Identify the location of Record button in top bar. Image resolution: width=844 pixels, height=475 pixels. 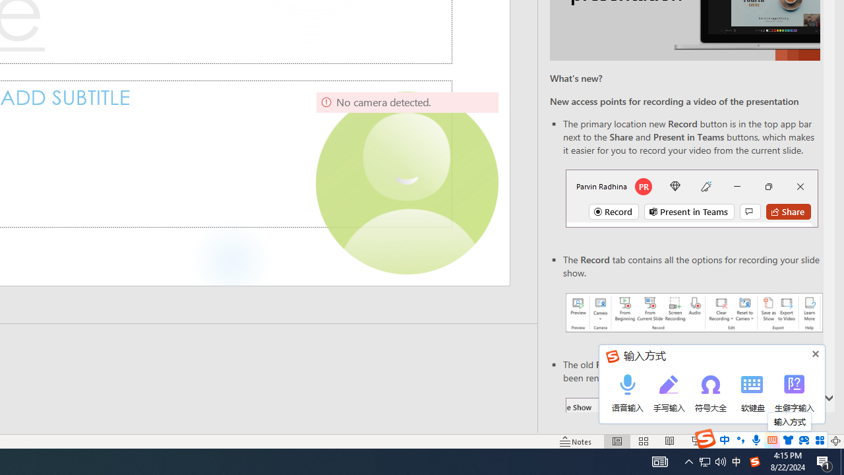
(692, 198).